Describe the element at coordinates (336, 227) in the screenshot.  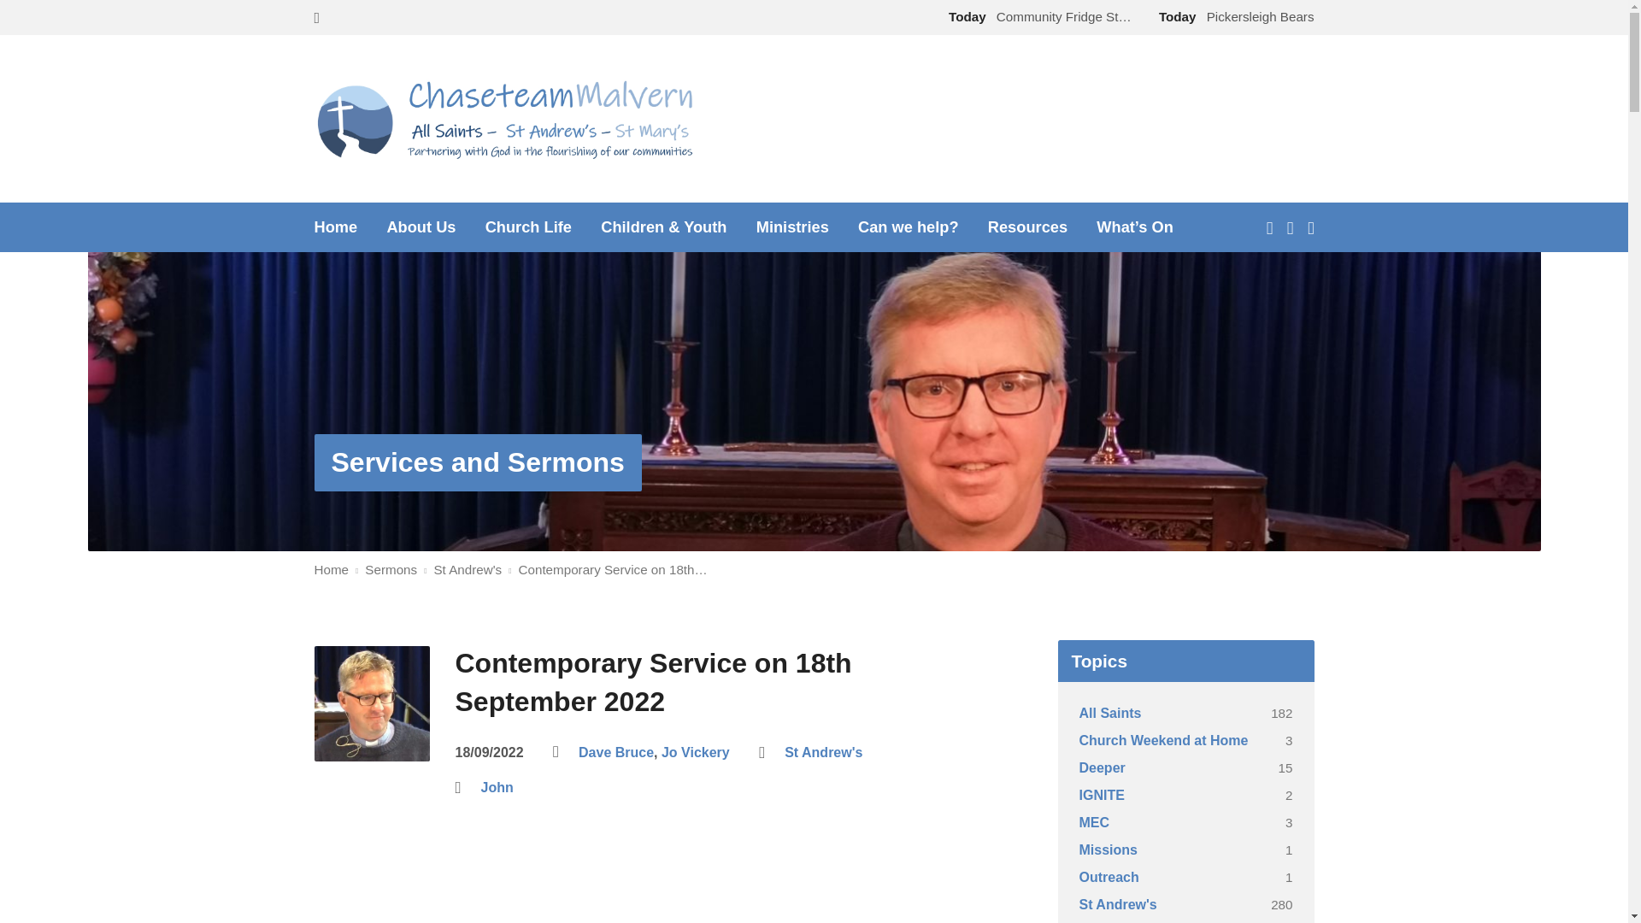
I see `Home` at that location.